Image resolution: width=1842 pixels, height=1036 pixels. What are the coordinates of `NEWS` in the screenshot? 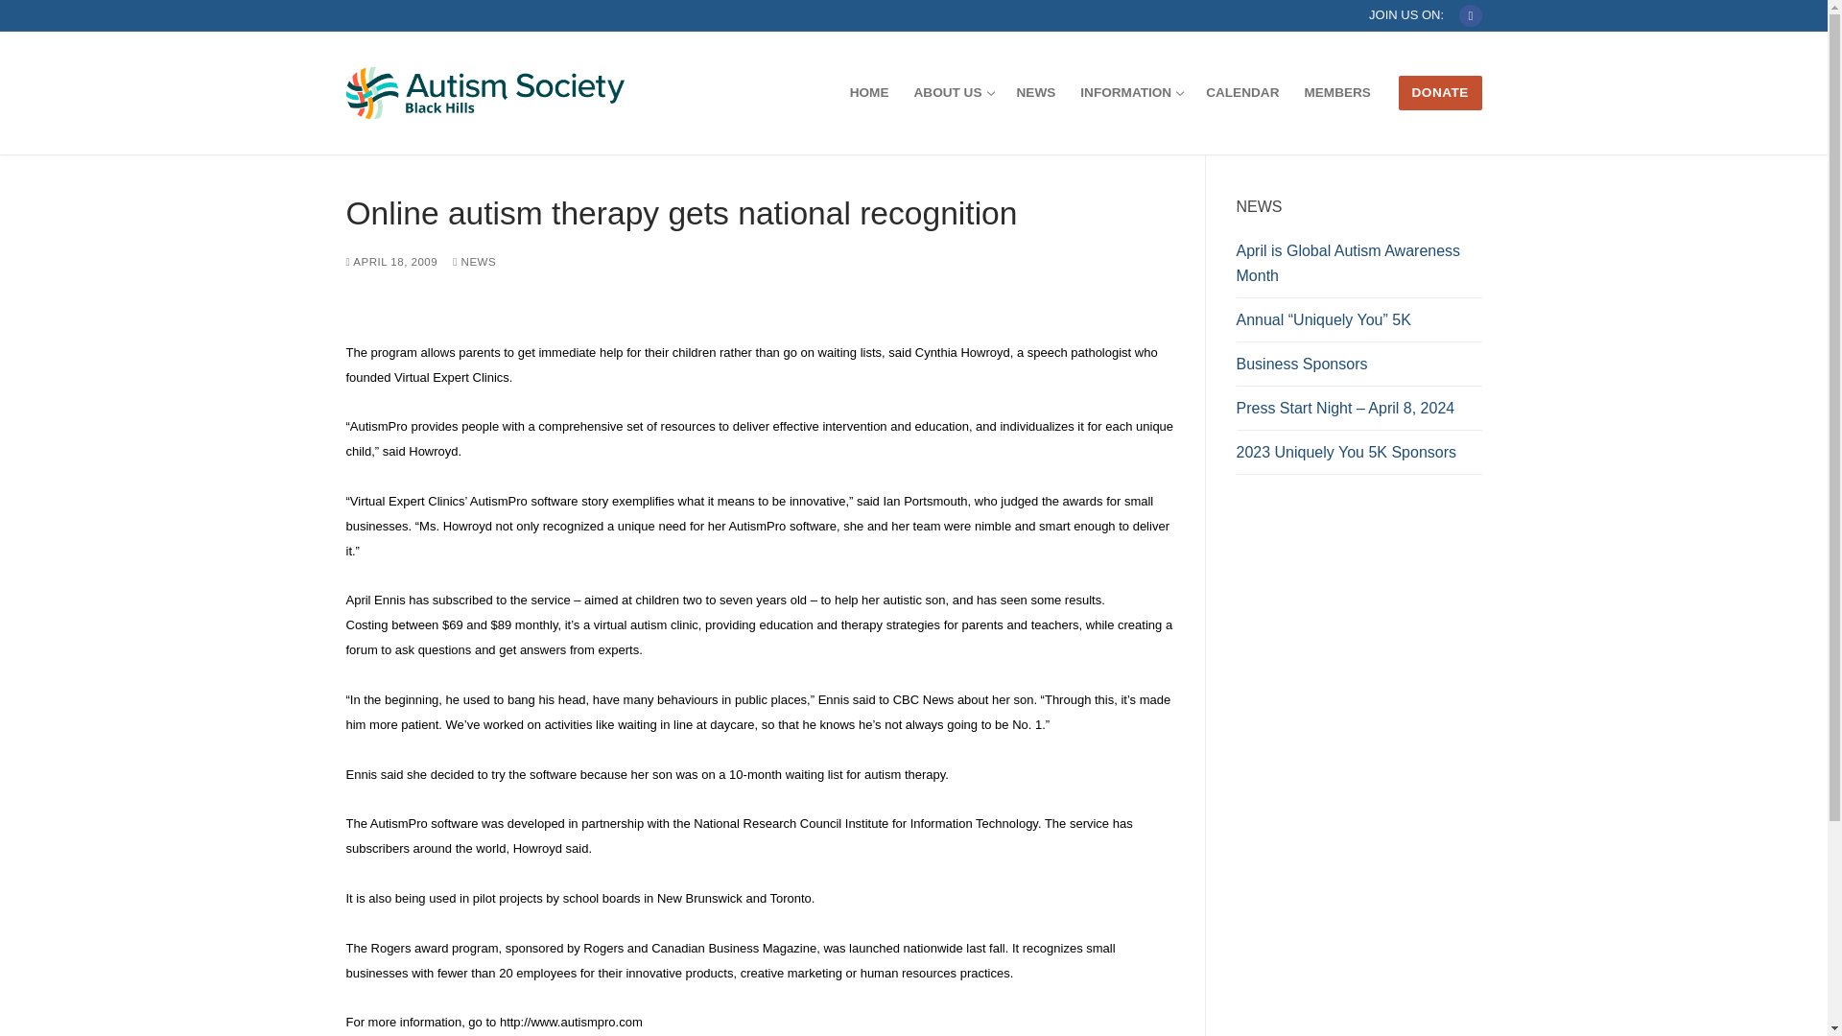 It's located at (391, 261).